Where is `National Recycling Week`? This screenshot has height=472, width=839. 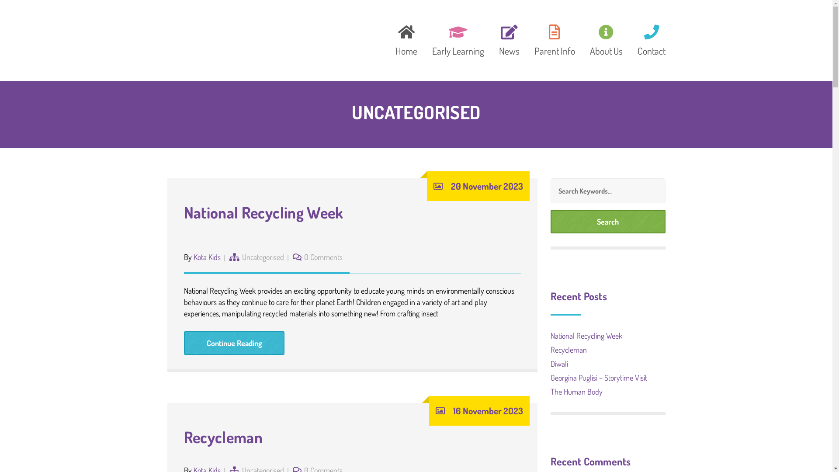 National Recycling Week is located at coordinates (263, 212).